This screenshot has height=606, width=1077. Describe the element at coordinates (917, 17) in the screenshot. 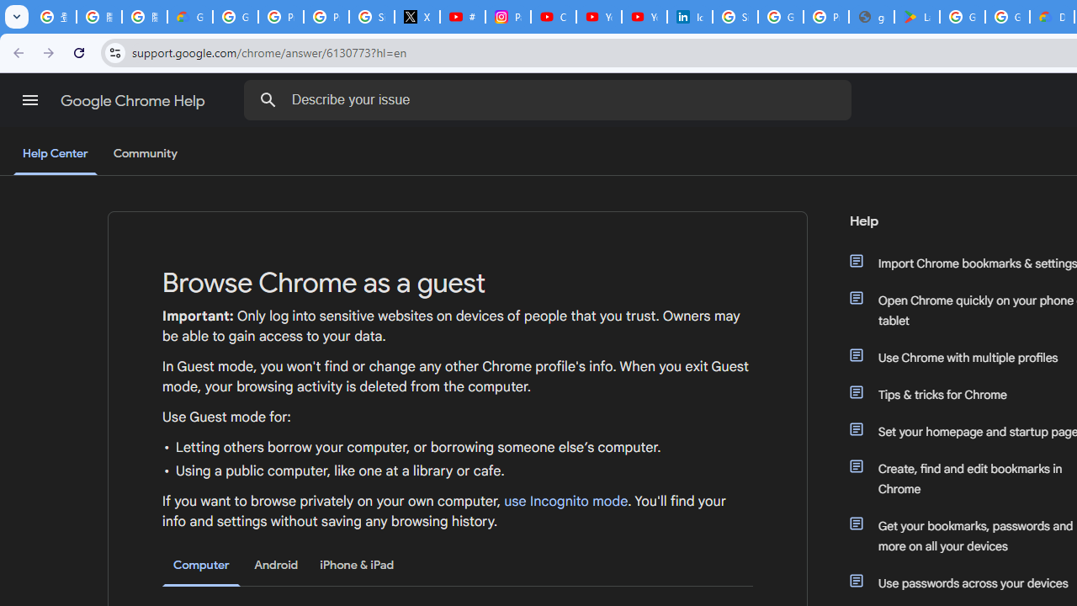

I see `Last Shelter: Survival - Apps on Google Play` at that location.